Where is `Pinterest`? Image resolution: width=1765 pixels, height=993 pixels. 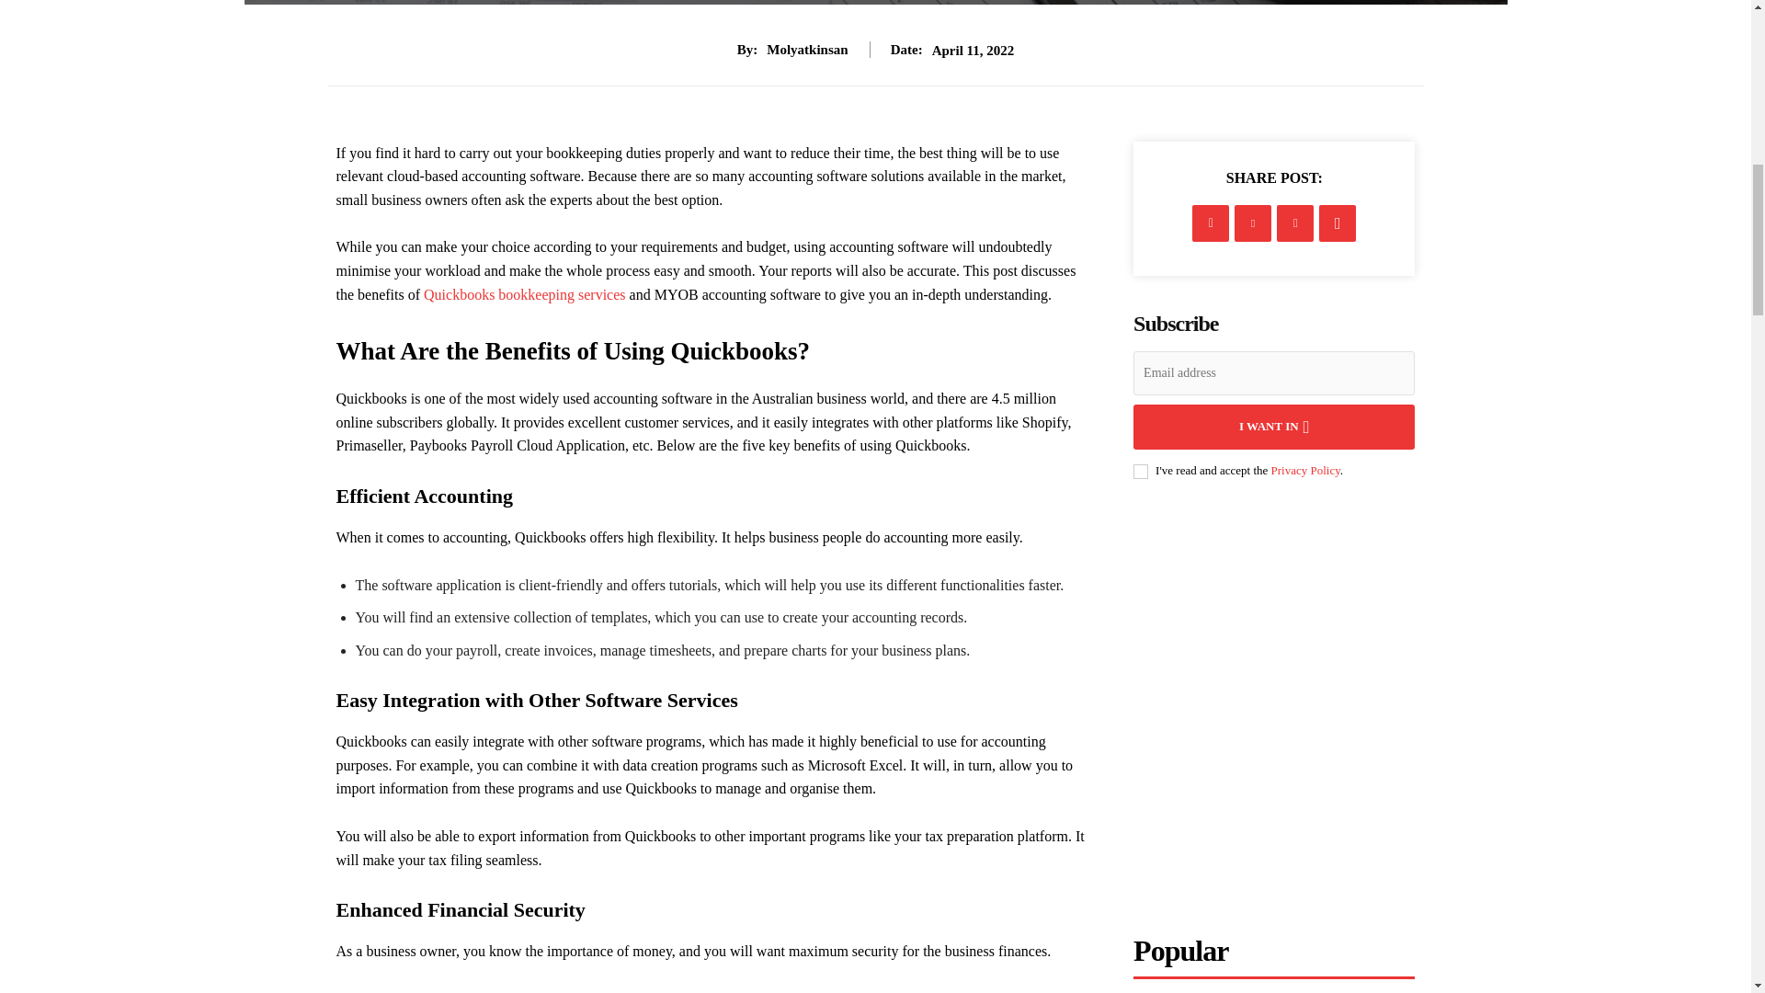 Pinterest is located at coordinates (1294, 223).